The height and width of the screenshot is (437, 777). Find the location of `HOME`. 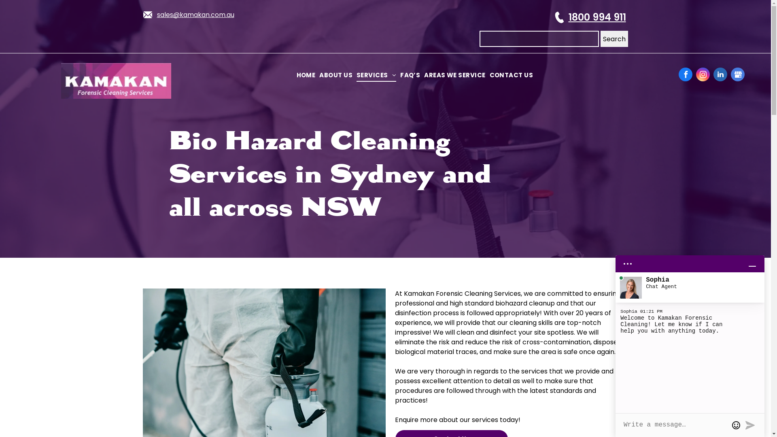

HOME is located at coordinates (306, 75).